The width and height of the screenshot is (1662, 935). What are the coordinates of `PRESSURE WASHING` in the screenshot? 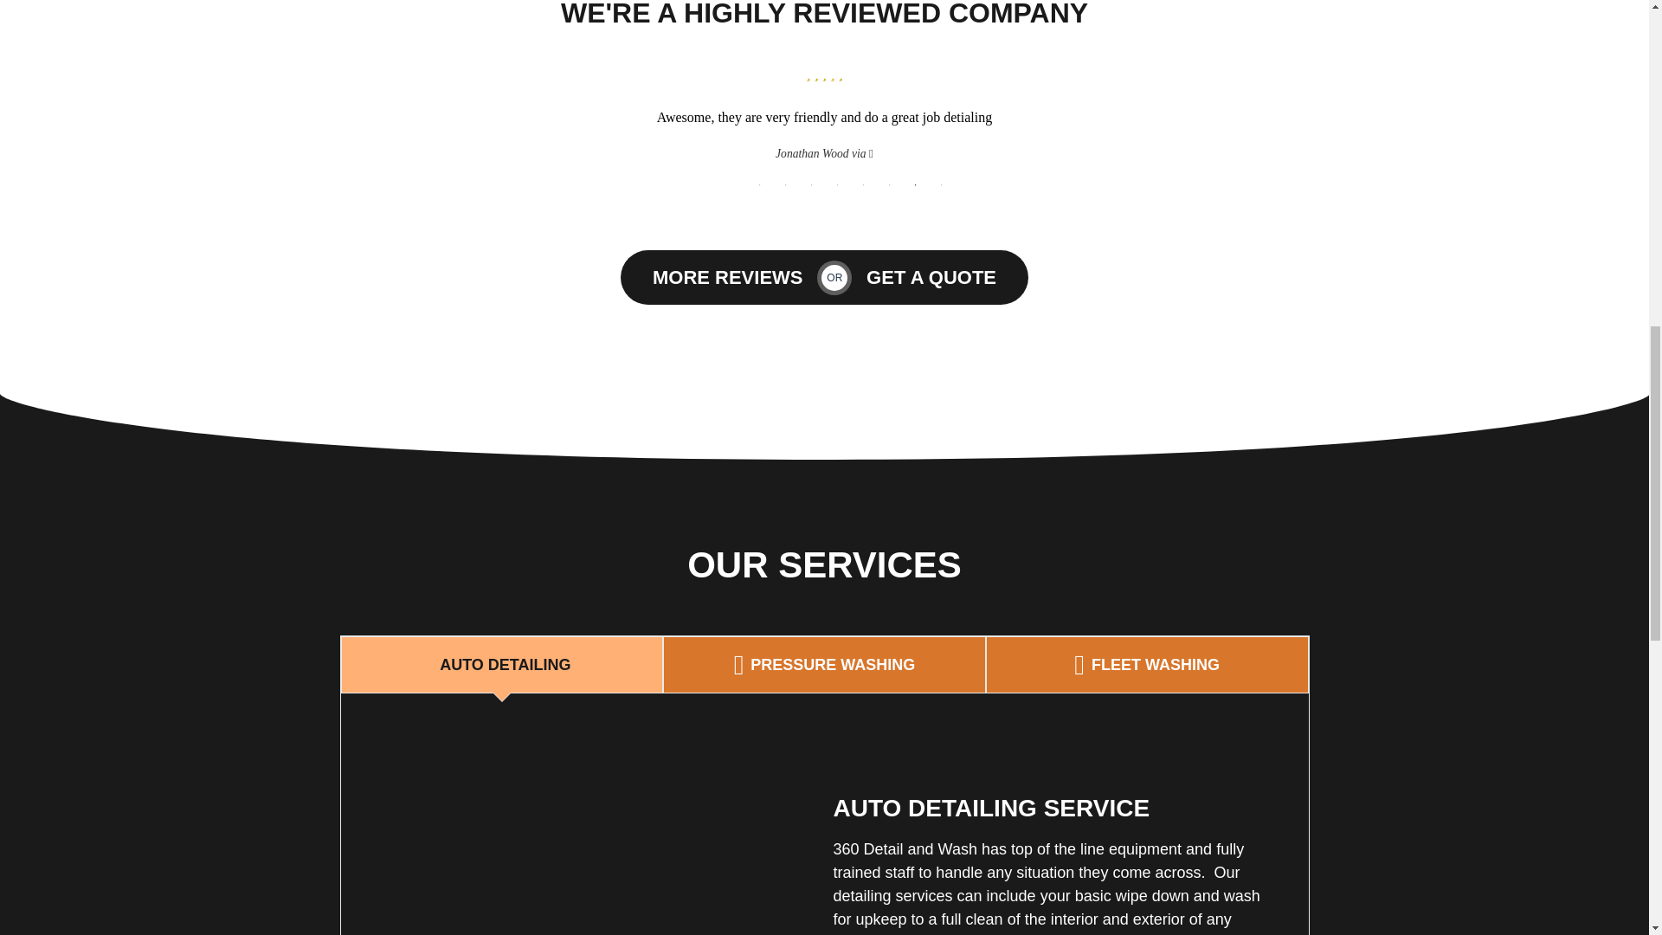 It's located at (824, 665).